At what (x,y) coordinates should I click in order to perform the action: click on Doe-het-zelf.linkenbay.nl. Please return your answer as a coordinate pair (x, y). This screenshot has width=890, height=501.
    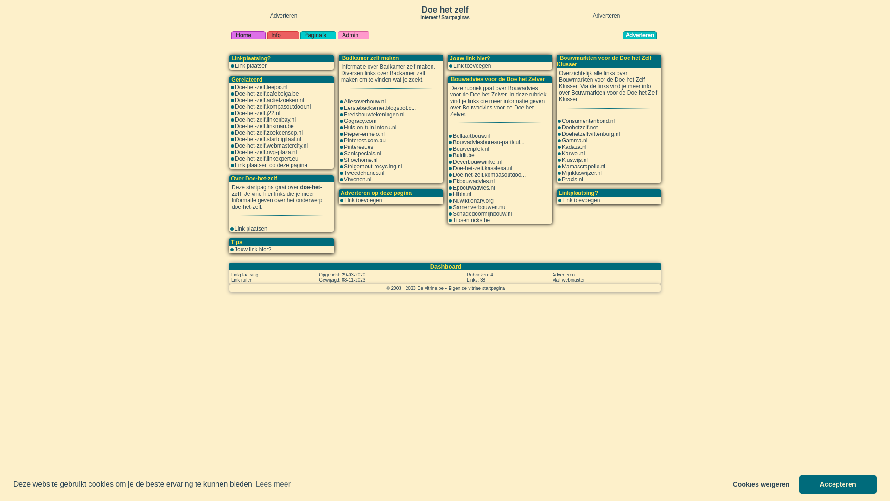
    Looking at the image, I should click on (265, 120).